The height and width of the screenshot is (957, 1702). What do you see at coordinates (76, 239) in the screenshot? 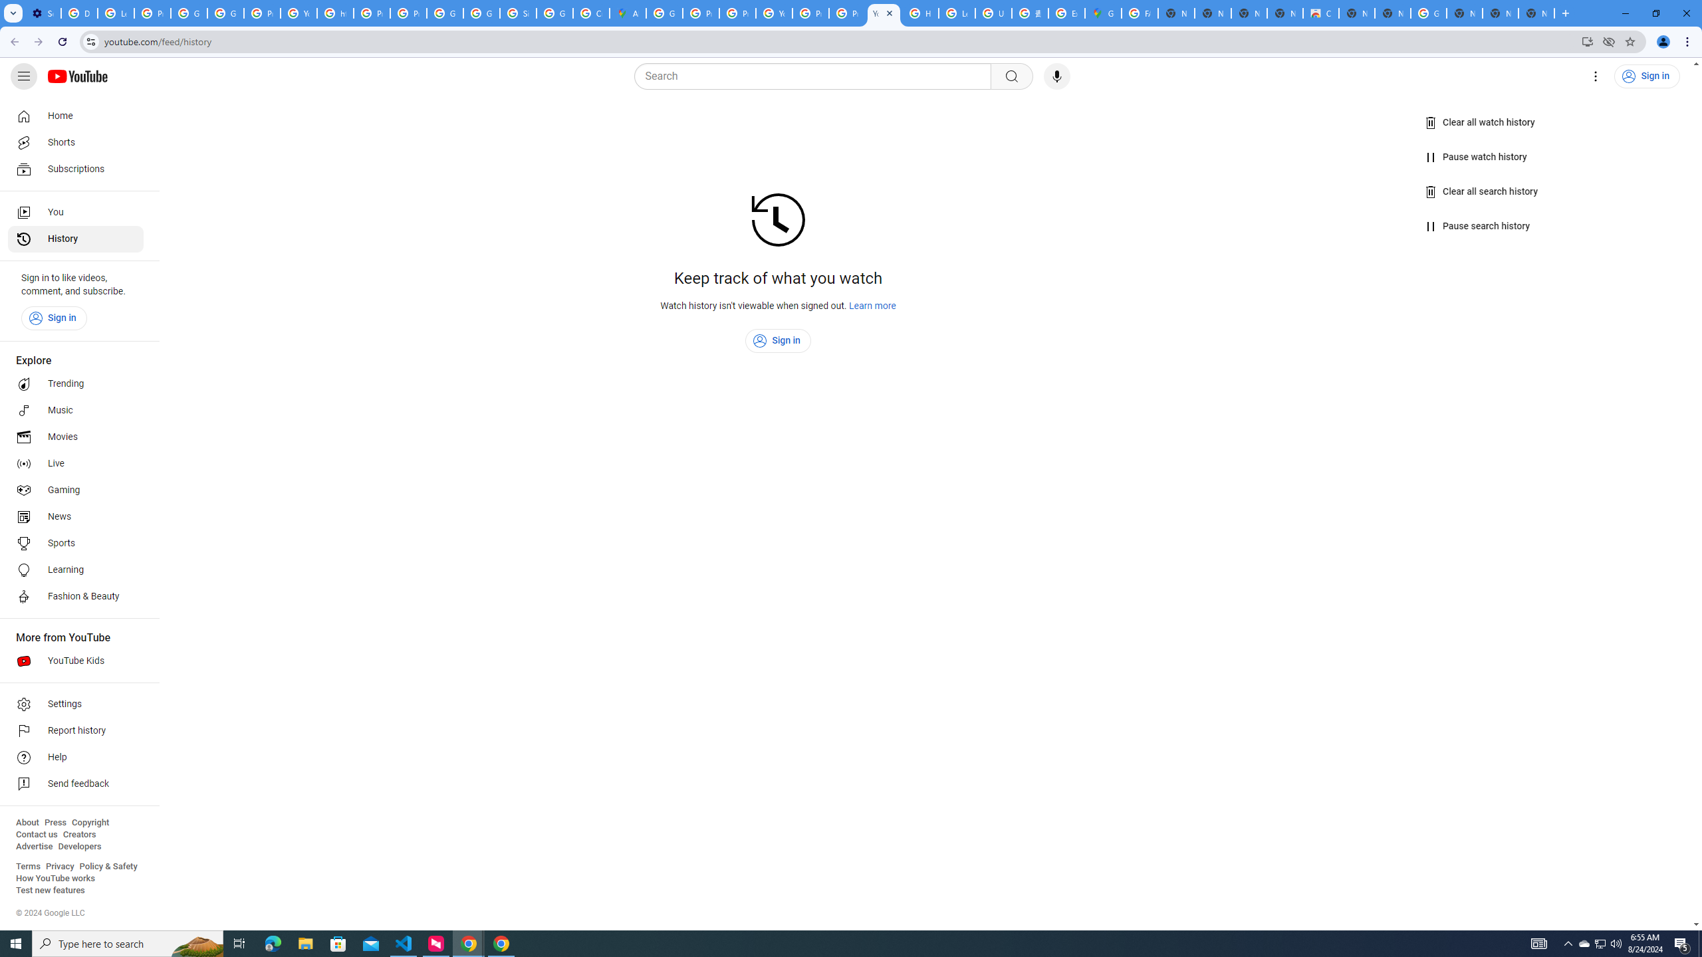
I see `History` at bounding box center [76, 239].